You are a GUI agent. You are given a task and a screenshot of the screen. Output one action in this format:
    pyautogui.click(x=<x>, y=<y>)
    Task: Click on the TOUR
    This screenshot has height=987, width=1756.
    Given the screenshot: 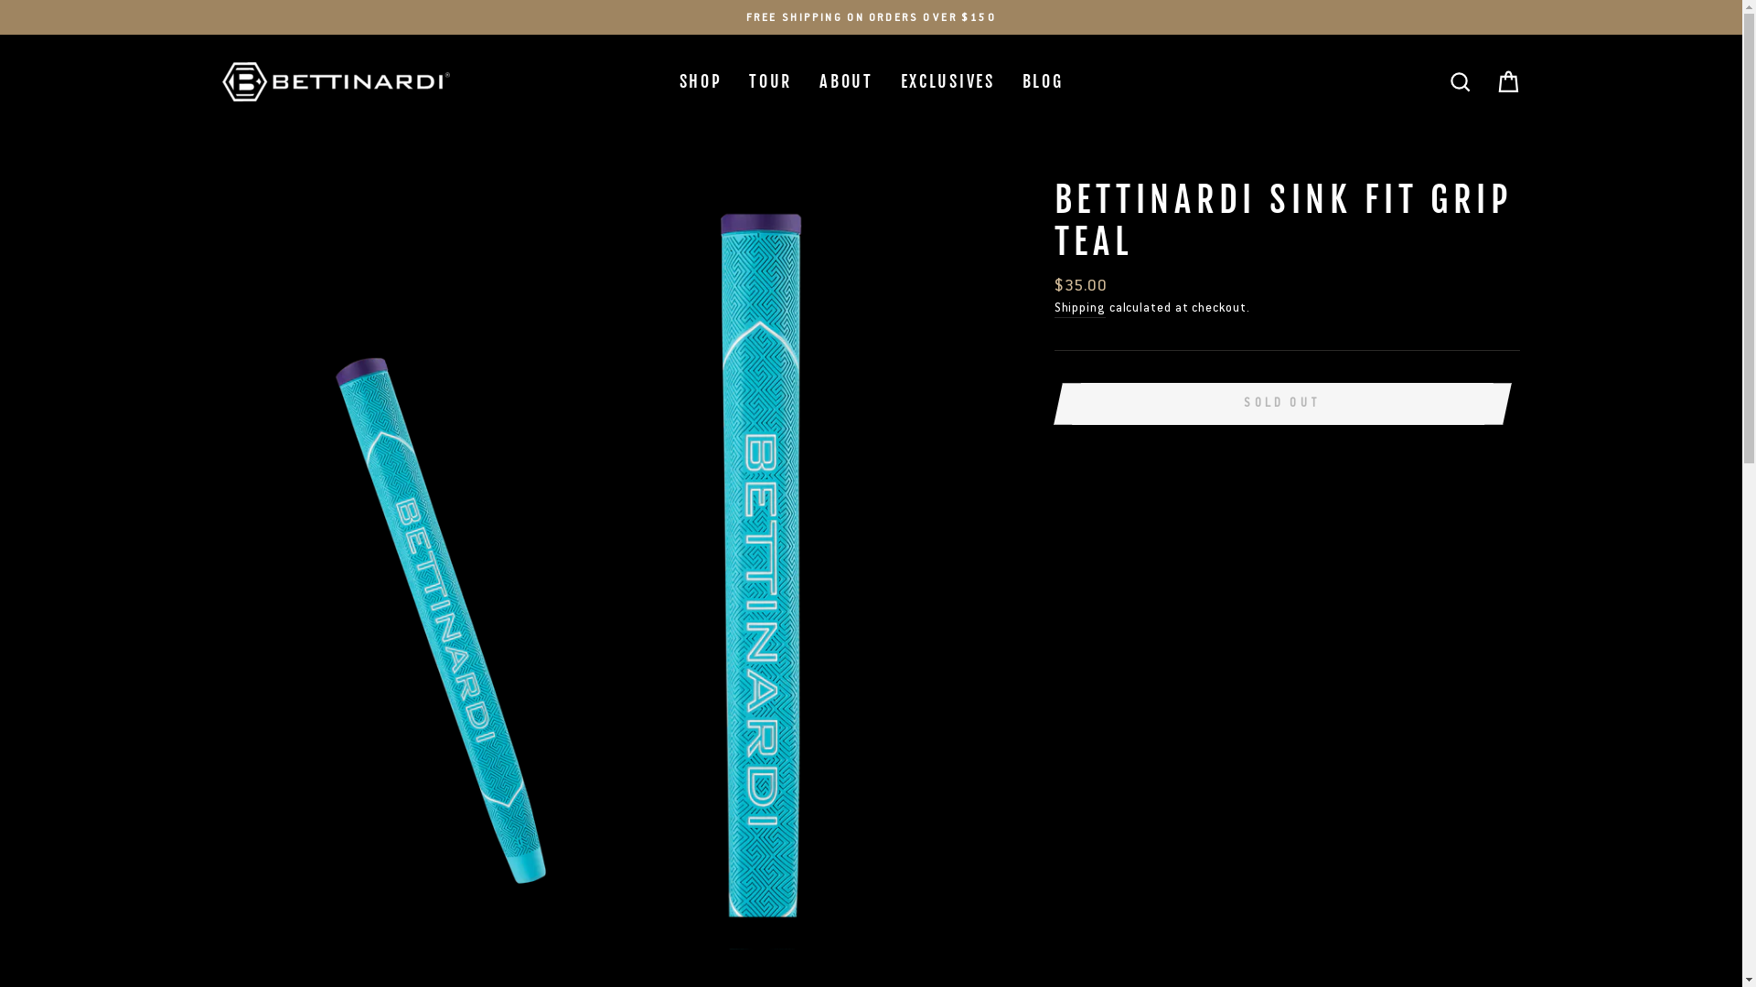 What is the action you would take?
    pyautogui.click(x=770, y=82)
    